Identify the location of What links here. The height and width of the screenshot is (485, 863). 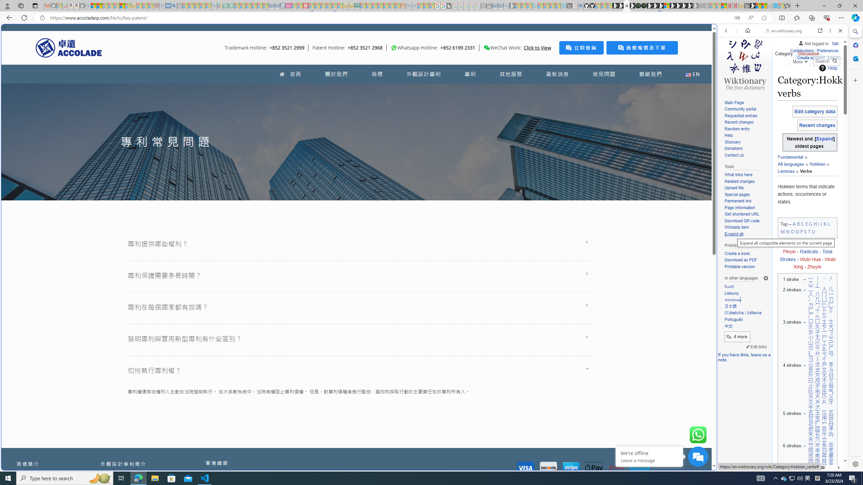
(738, 175).